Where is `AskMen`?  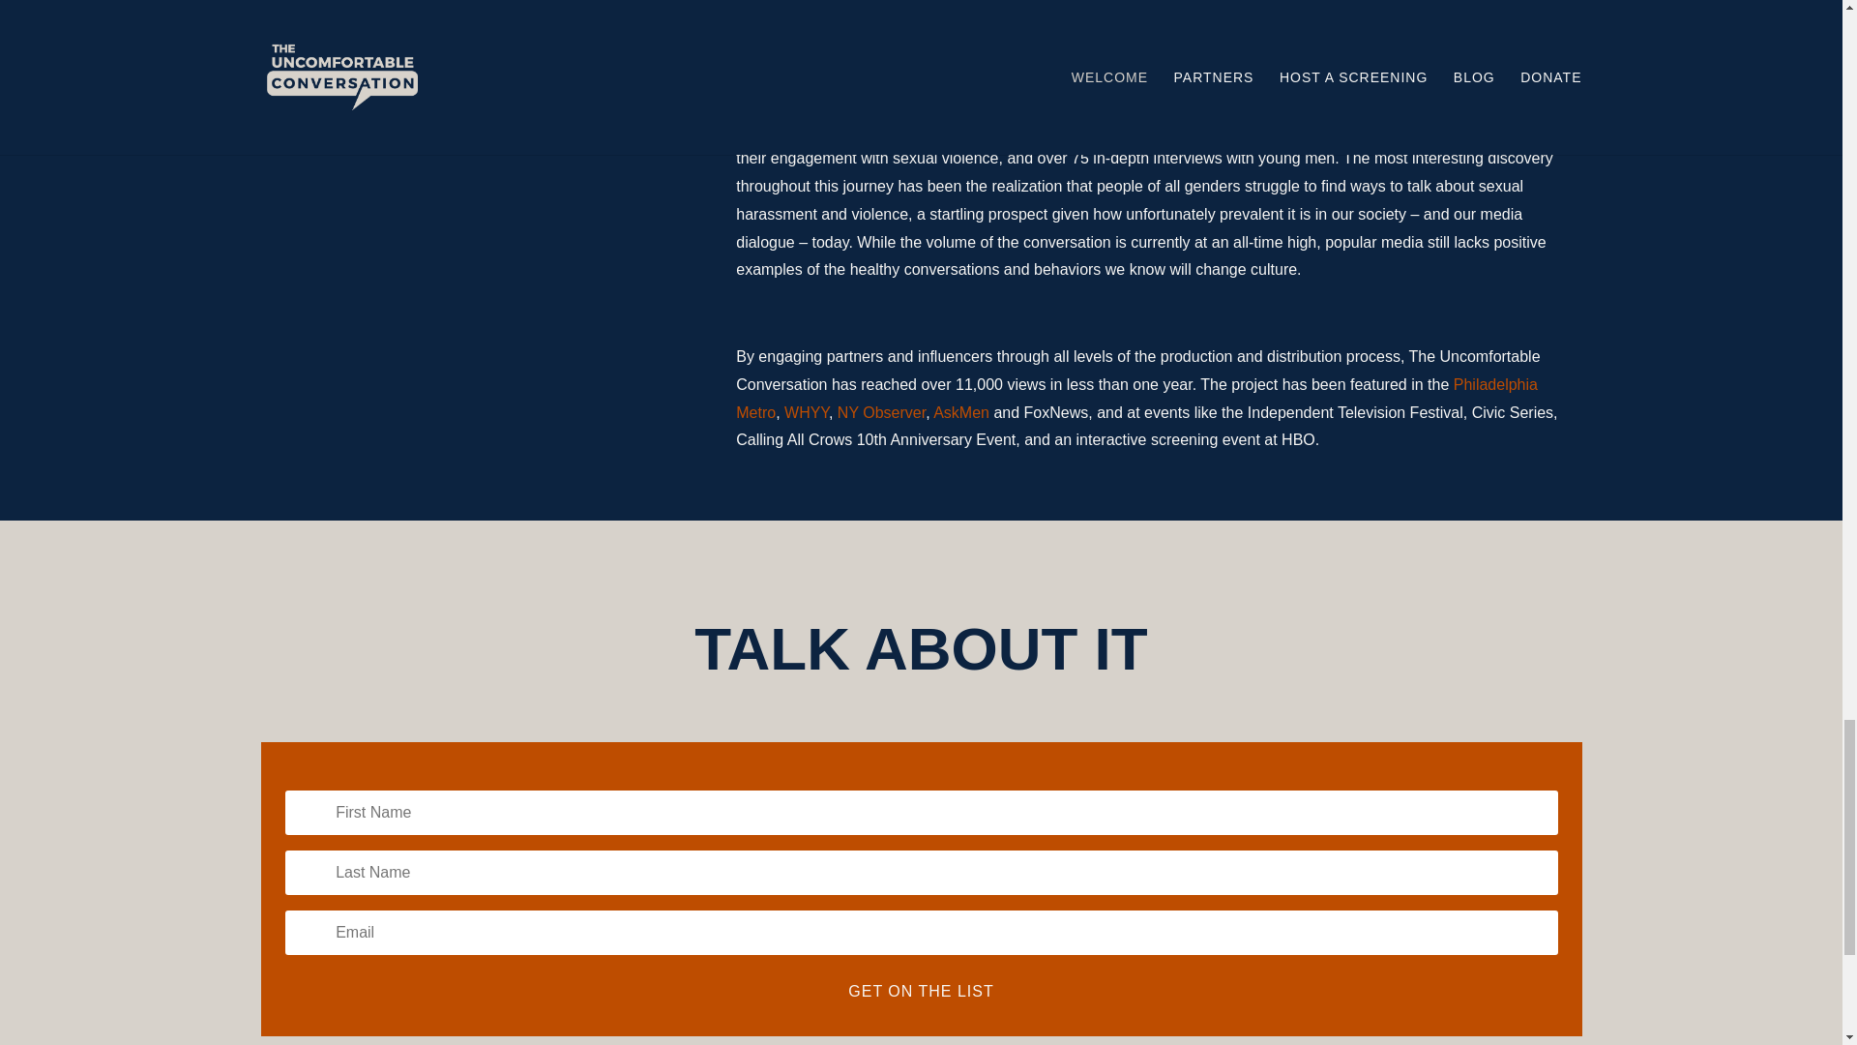 AskMen is located at coordinates (961, 412).